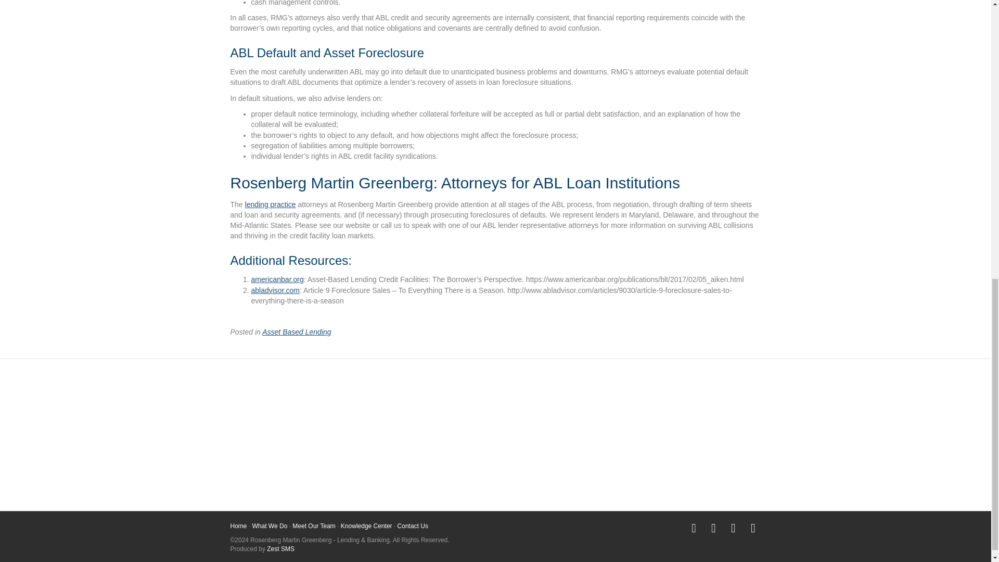  Describe the element at coordinates (495, 424) in the screenshot. I see `Document Review` at that location.